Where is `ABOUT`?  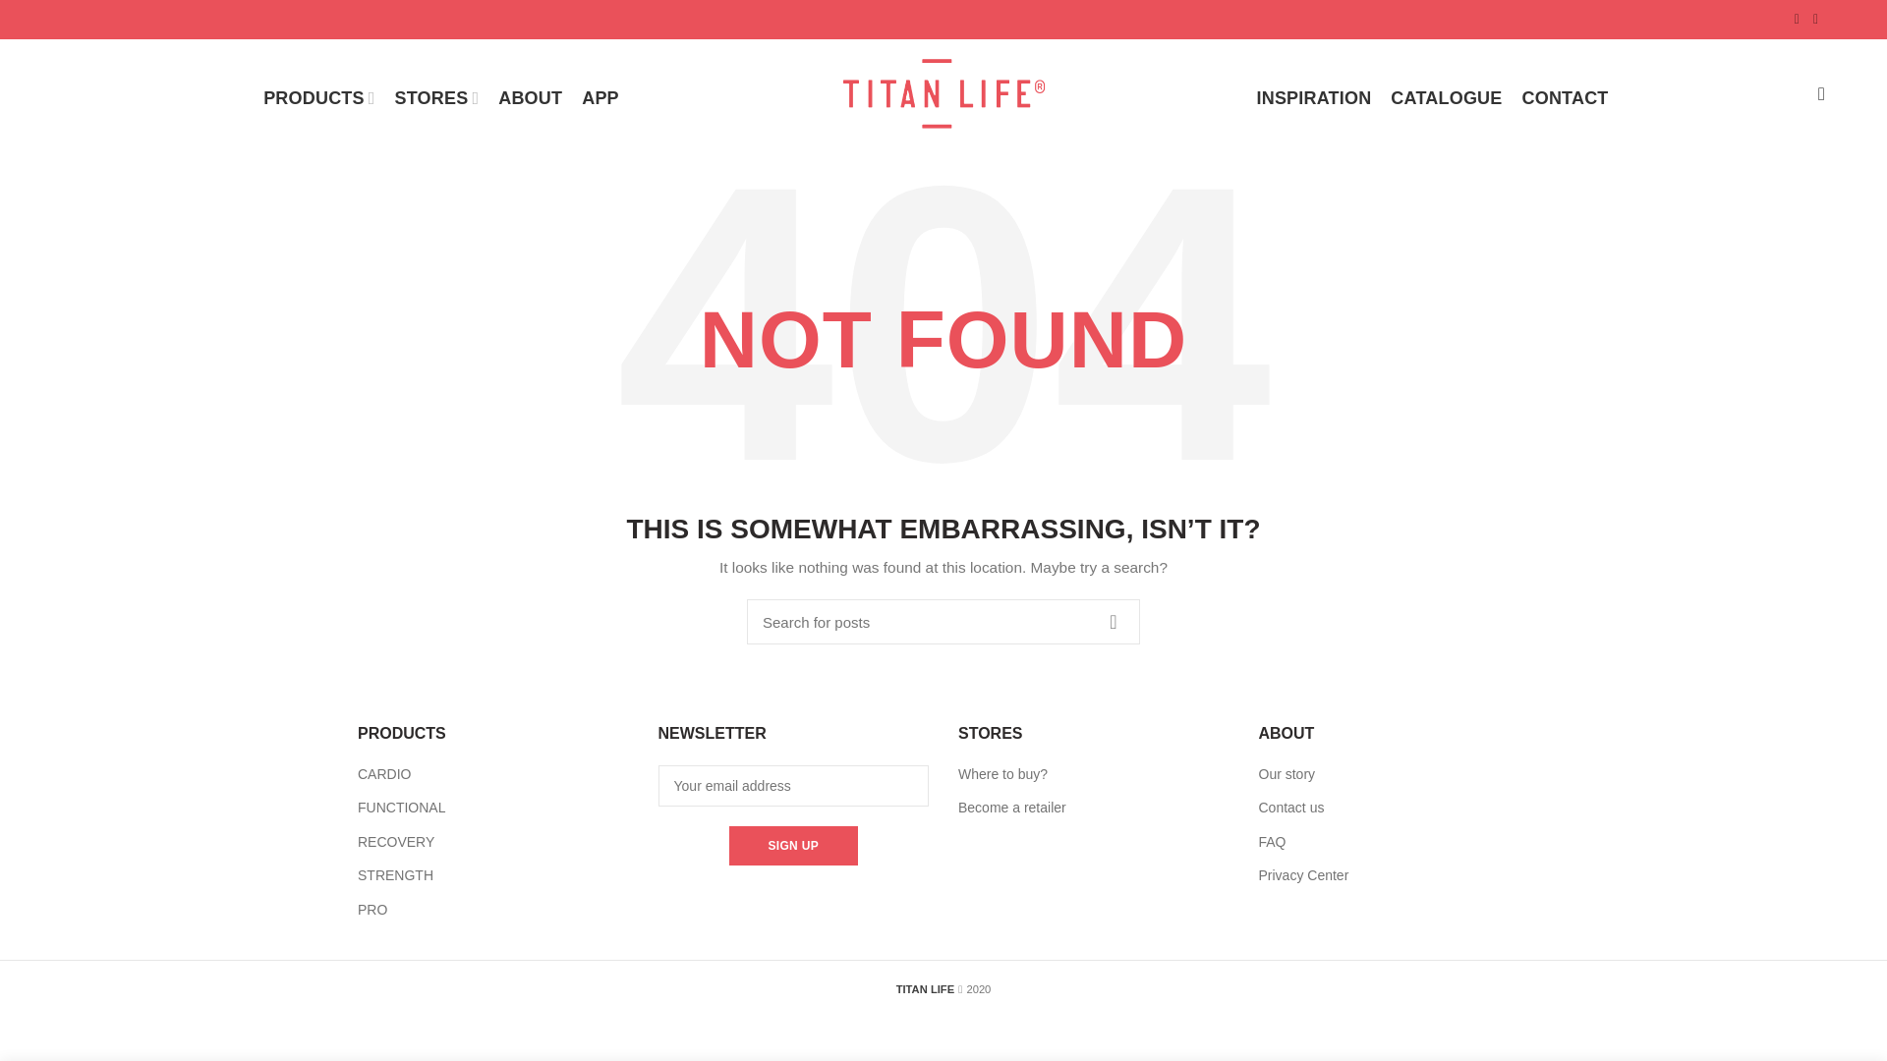 ABOUT is located at coordinates (530, 97).